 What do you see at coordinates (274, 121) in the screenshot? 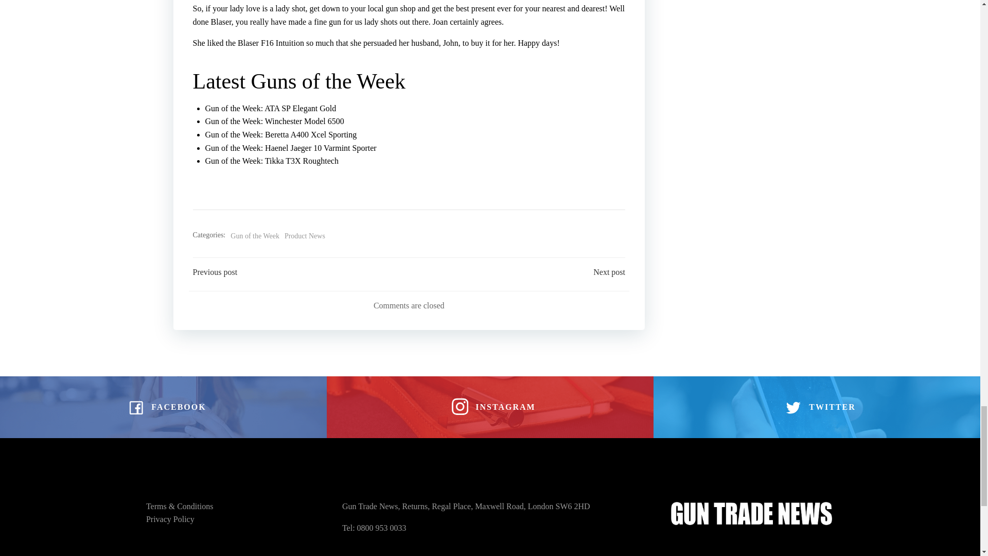
I see `Gun of the Week: Winchester Model 6500` at bounding box center [274, 121].